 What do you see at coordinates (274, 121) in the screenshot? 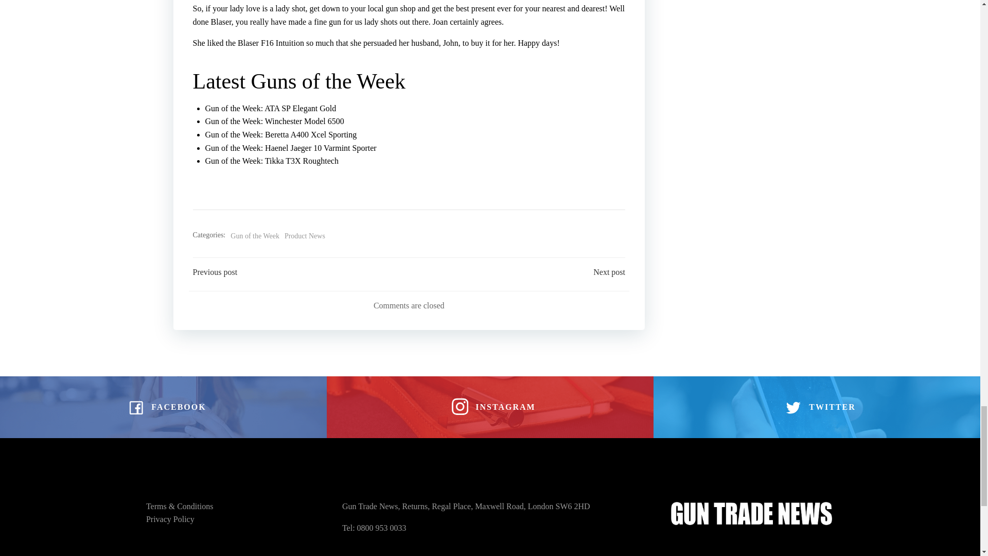
I see `Gun of the Week: Winchester Model 6500` at bounding box center [274, 121].